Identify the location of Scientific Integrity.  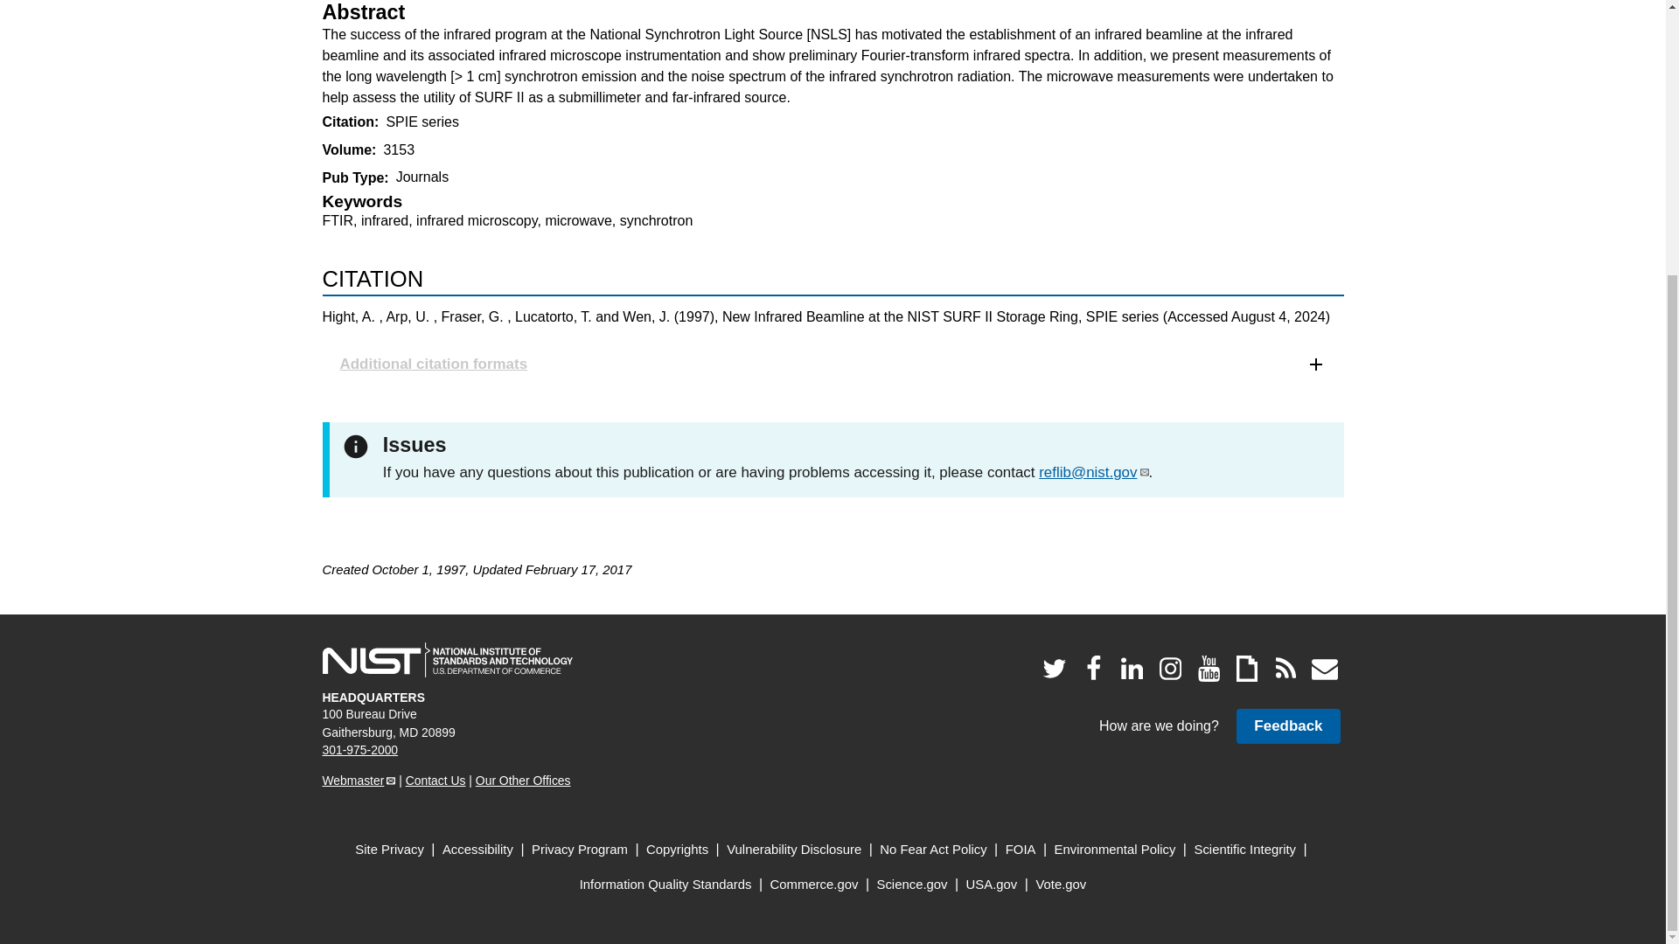
(1245, 850).